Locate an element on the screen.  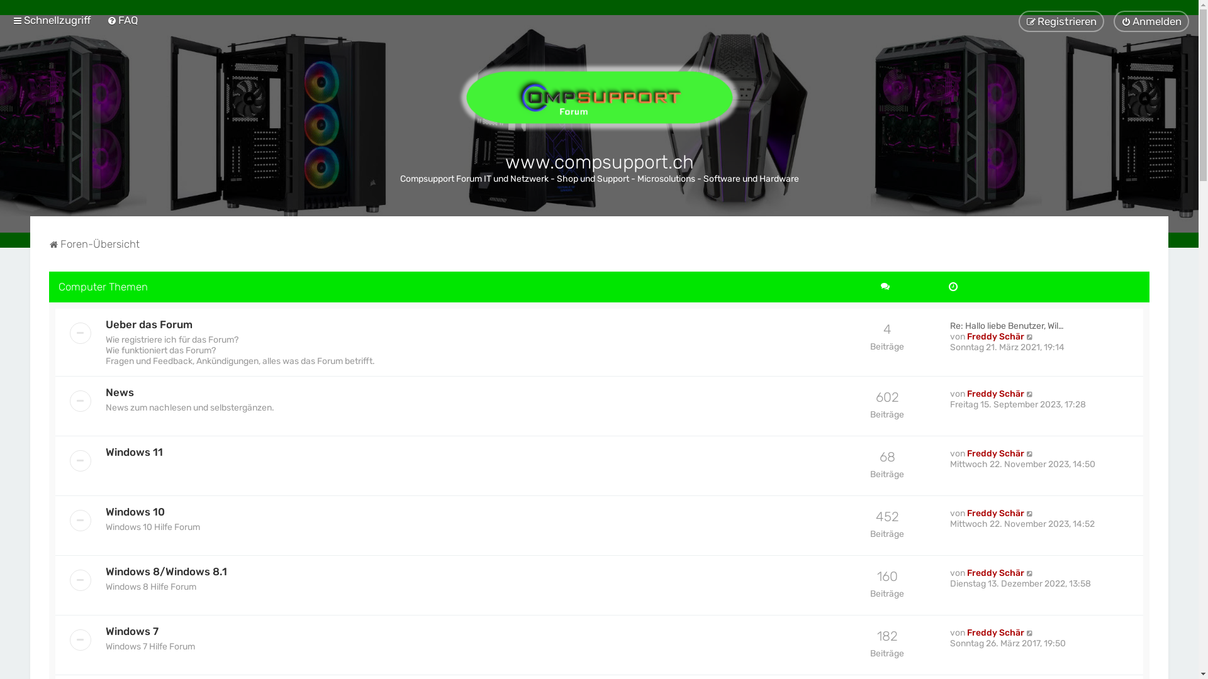
Neuester Beitrag is located at coordinates (1031, 632).